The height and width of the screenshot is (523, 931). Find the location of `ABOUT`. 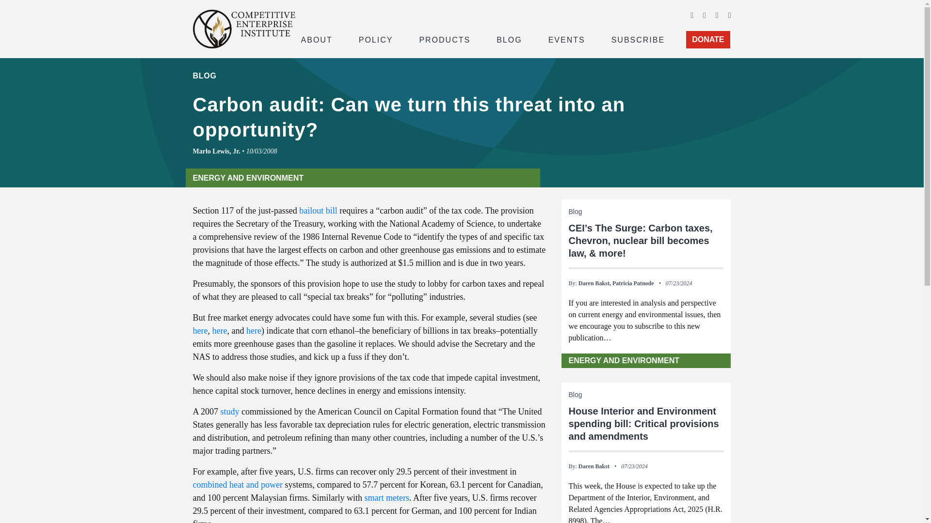

ABOUT is located at coordinates (316, 39).